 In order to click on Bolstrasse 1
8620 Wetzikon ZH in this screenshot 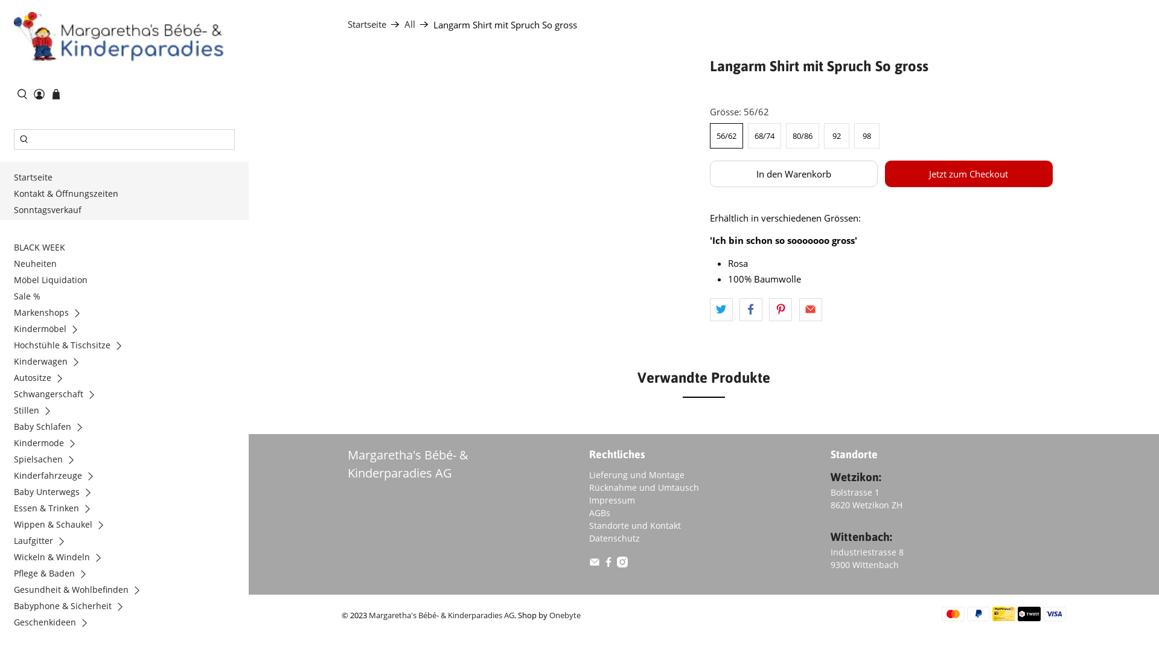, I will do `click(867, 499)`.